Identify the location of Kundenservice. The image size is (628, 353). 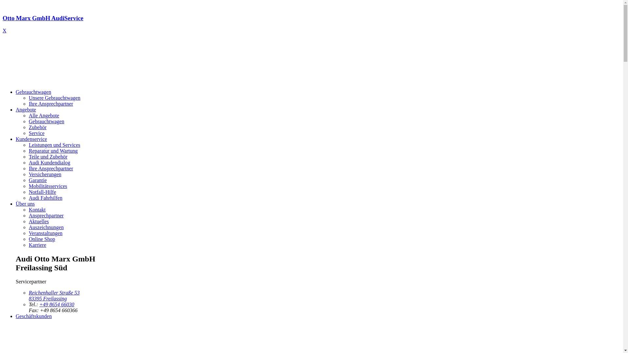
(31, 139).